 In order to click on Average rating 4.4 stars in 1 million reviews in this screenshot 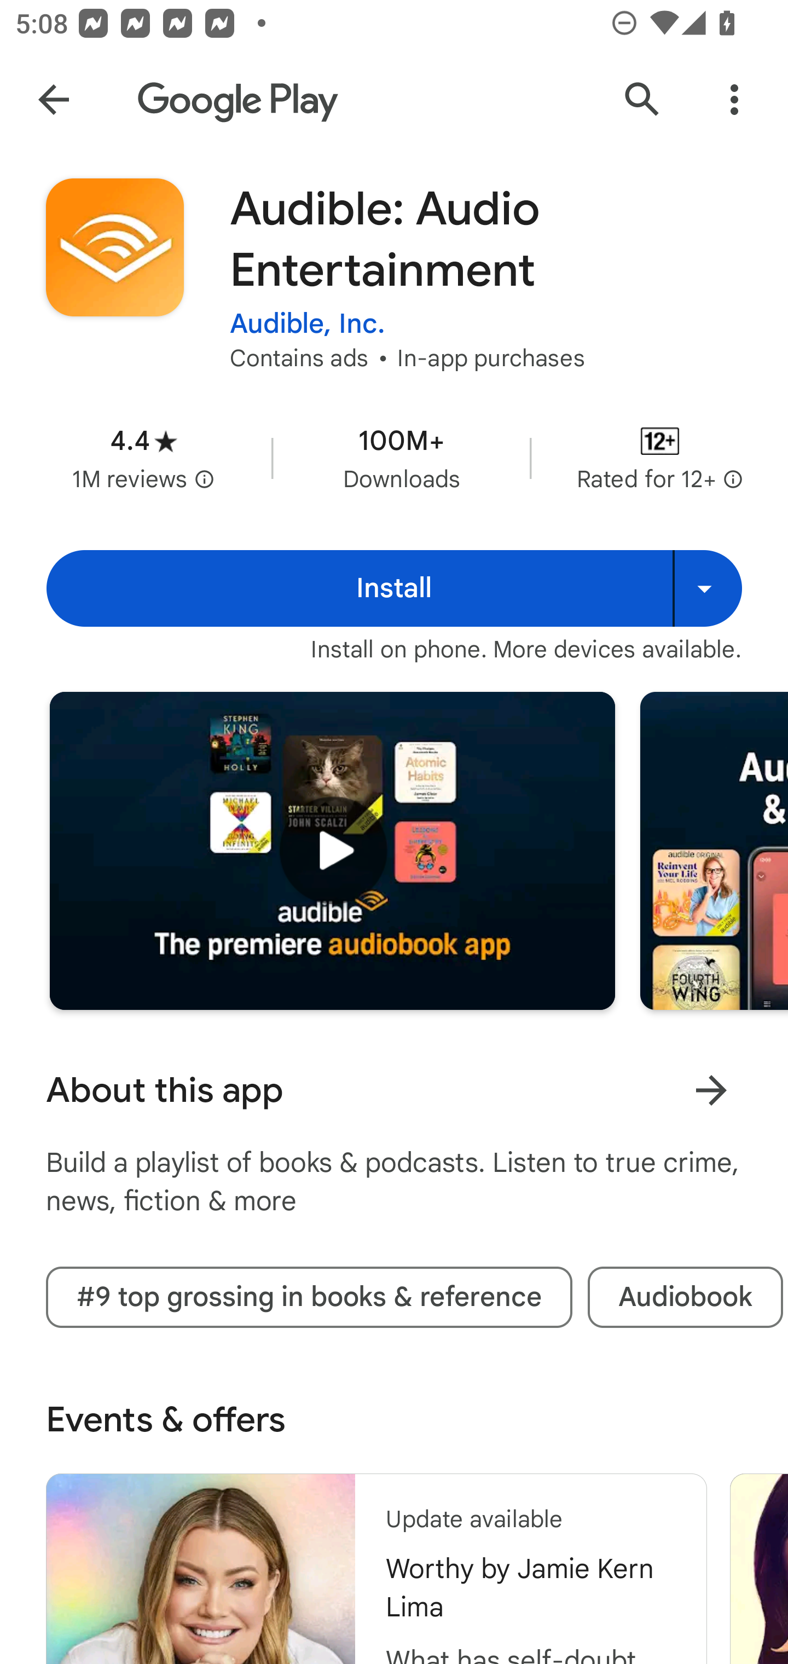, I will do `click(143, 458)`.